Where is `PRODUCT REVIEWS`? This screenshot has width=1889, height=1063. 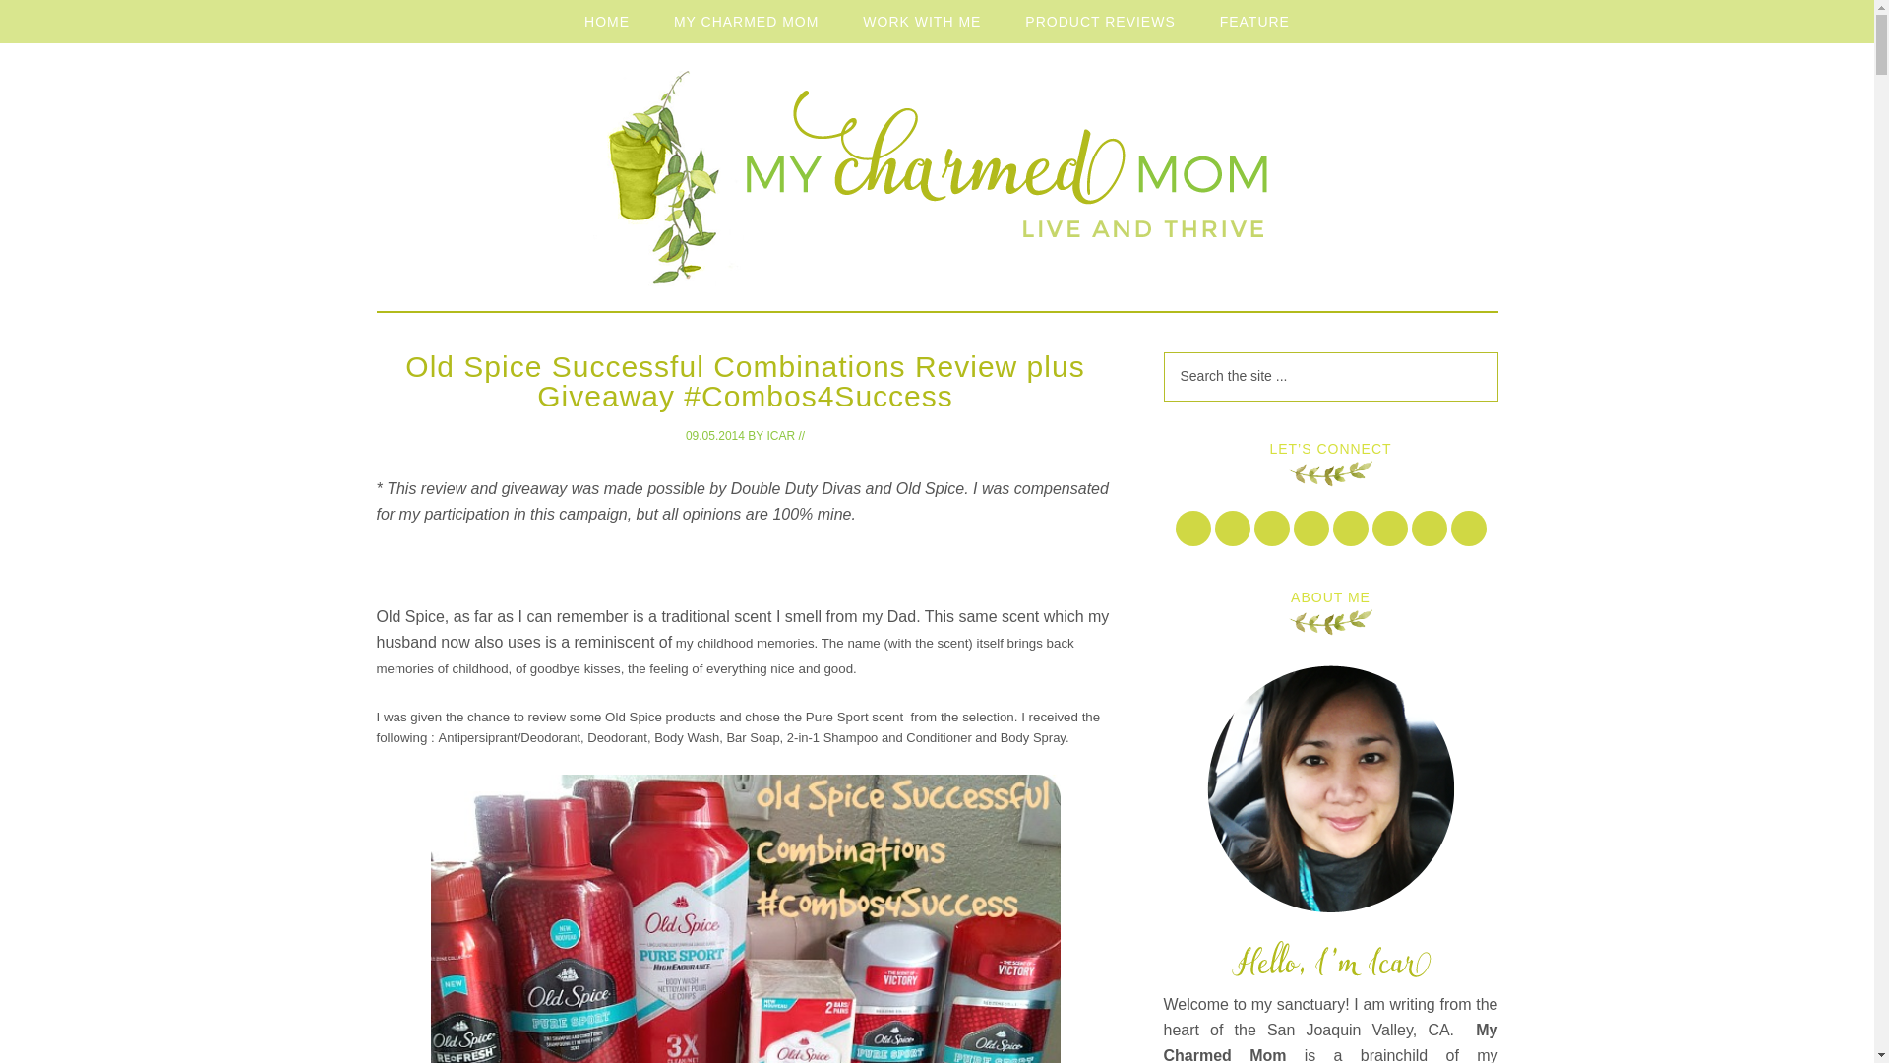 PRODUCT REVIEWS is located at coordinates (1099, 22).